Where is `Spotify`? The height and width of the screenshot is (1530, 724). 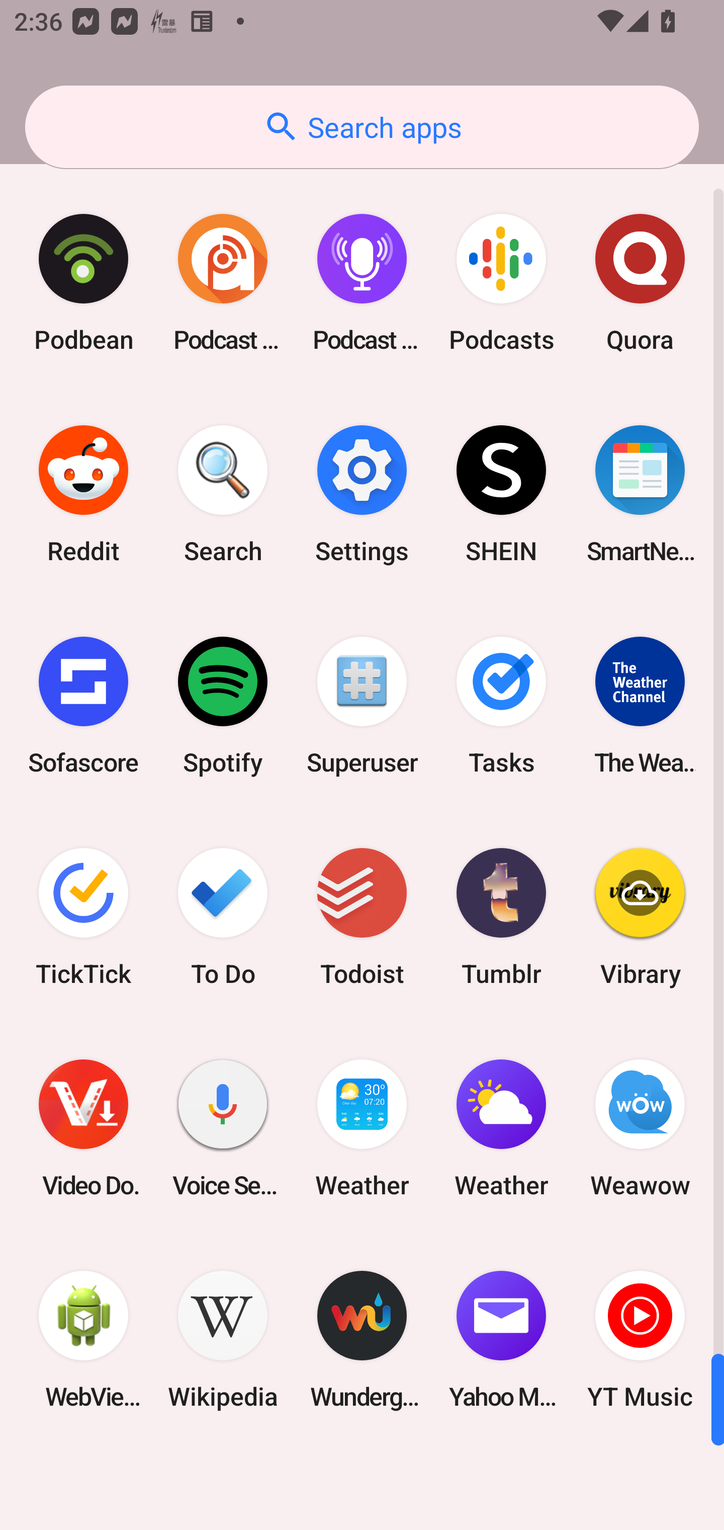
Spotify is located at coordinates (223, 705).